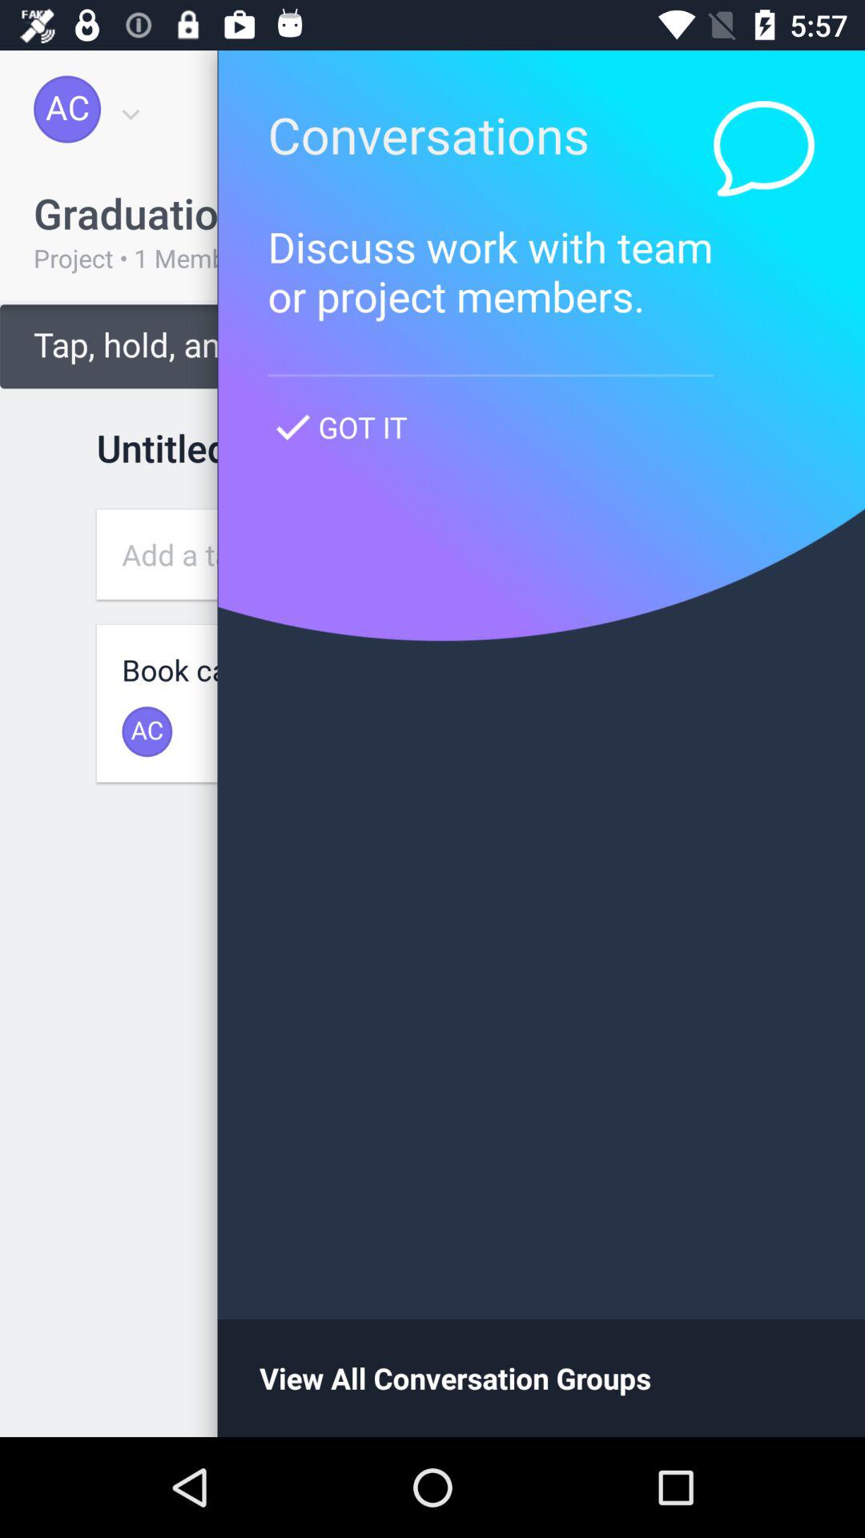  I want to click on click on the conversation icon below 557, so click(764, 149).